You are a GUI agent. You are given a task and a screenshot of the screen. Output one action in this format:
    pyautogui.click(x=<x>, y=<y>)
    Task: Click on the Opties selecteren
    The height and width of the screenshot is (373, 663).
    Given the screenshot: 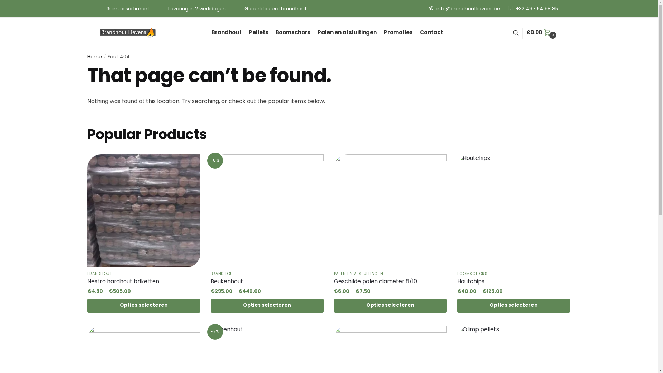 What is the action you would take?
    pyautogui.click(x=144, y=305)
    